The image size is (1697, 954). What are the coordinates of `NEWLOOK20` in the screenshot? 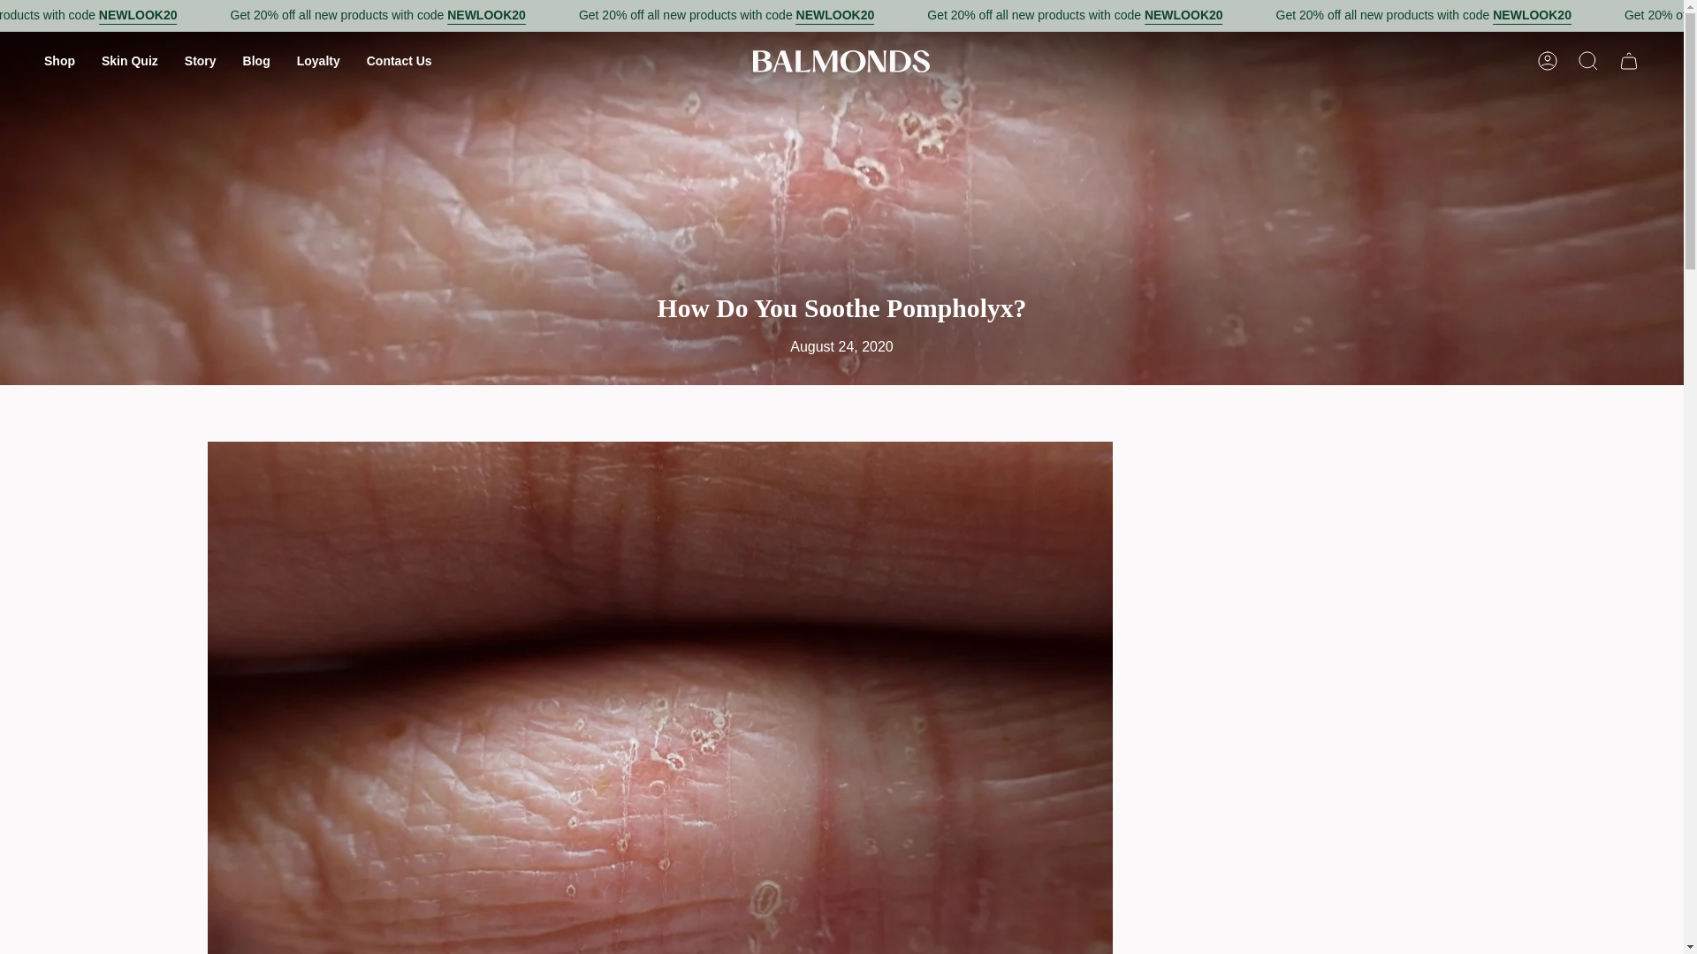 It's located at (1320, 17).